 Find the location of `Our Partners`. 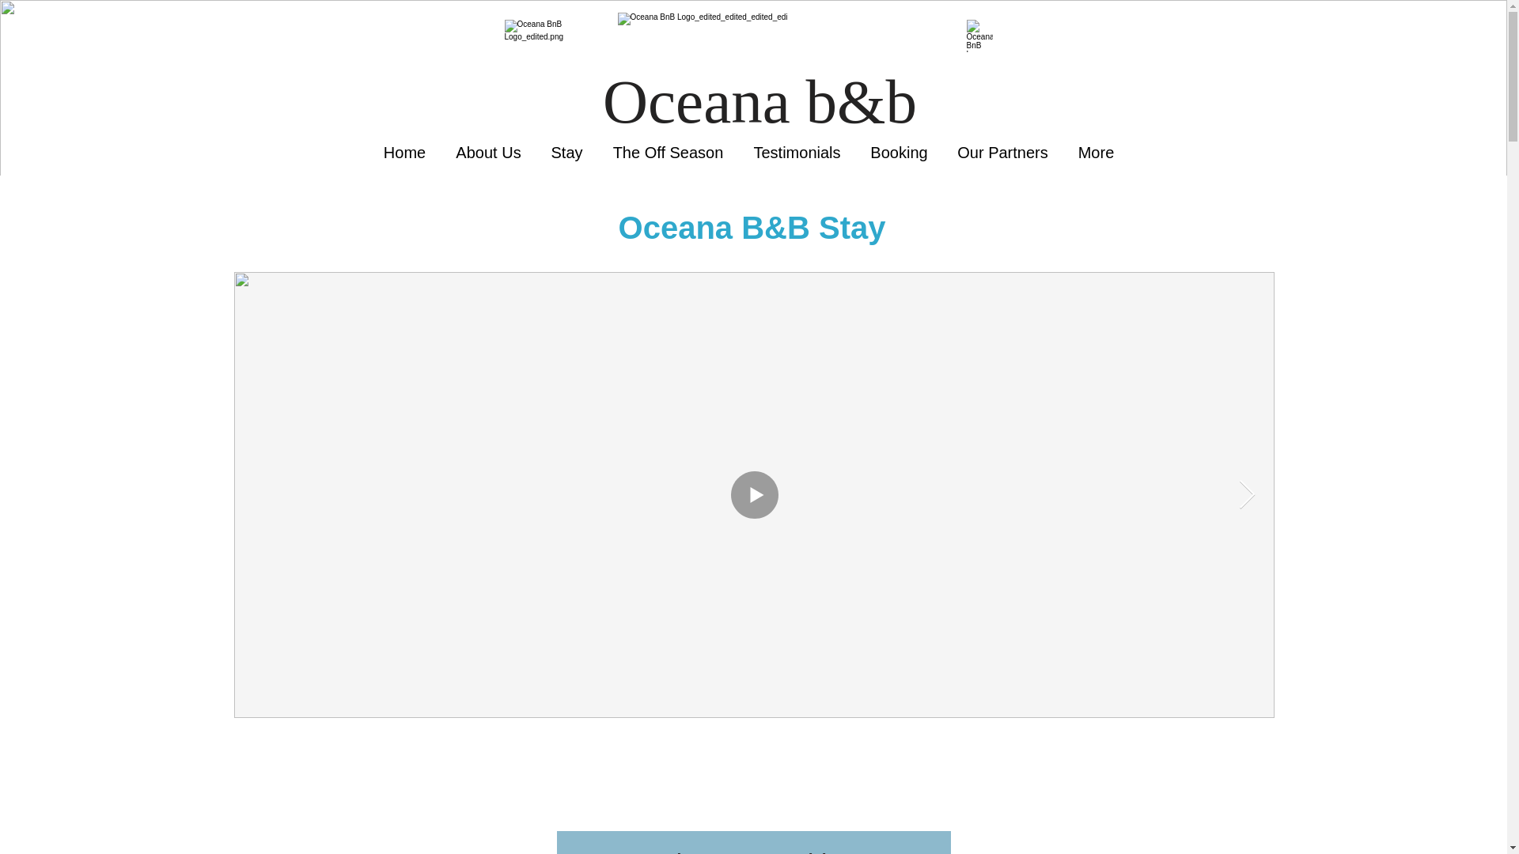

Our Partners is located at coordinates (1003, 152).